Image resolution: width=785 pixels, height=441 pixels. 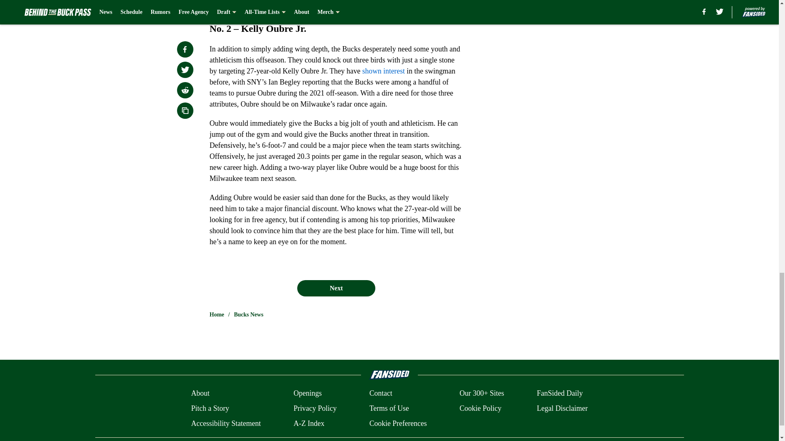 What do you see at coordinates (380, 394) in the screenshot?
I see `Contact` at bounding box center [380, 394].